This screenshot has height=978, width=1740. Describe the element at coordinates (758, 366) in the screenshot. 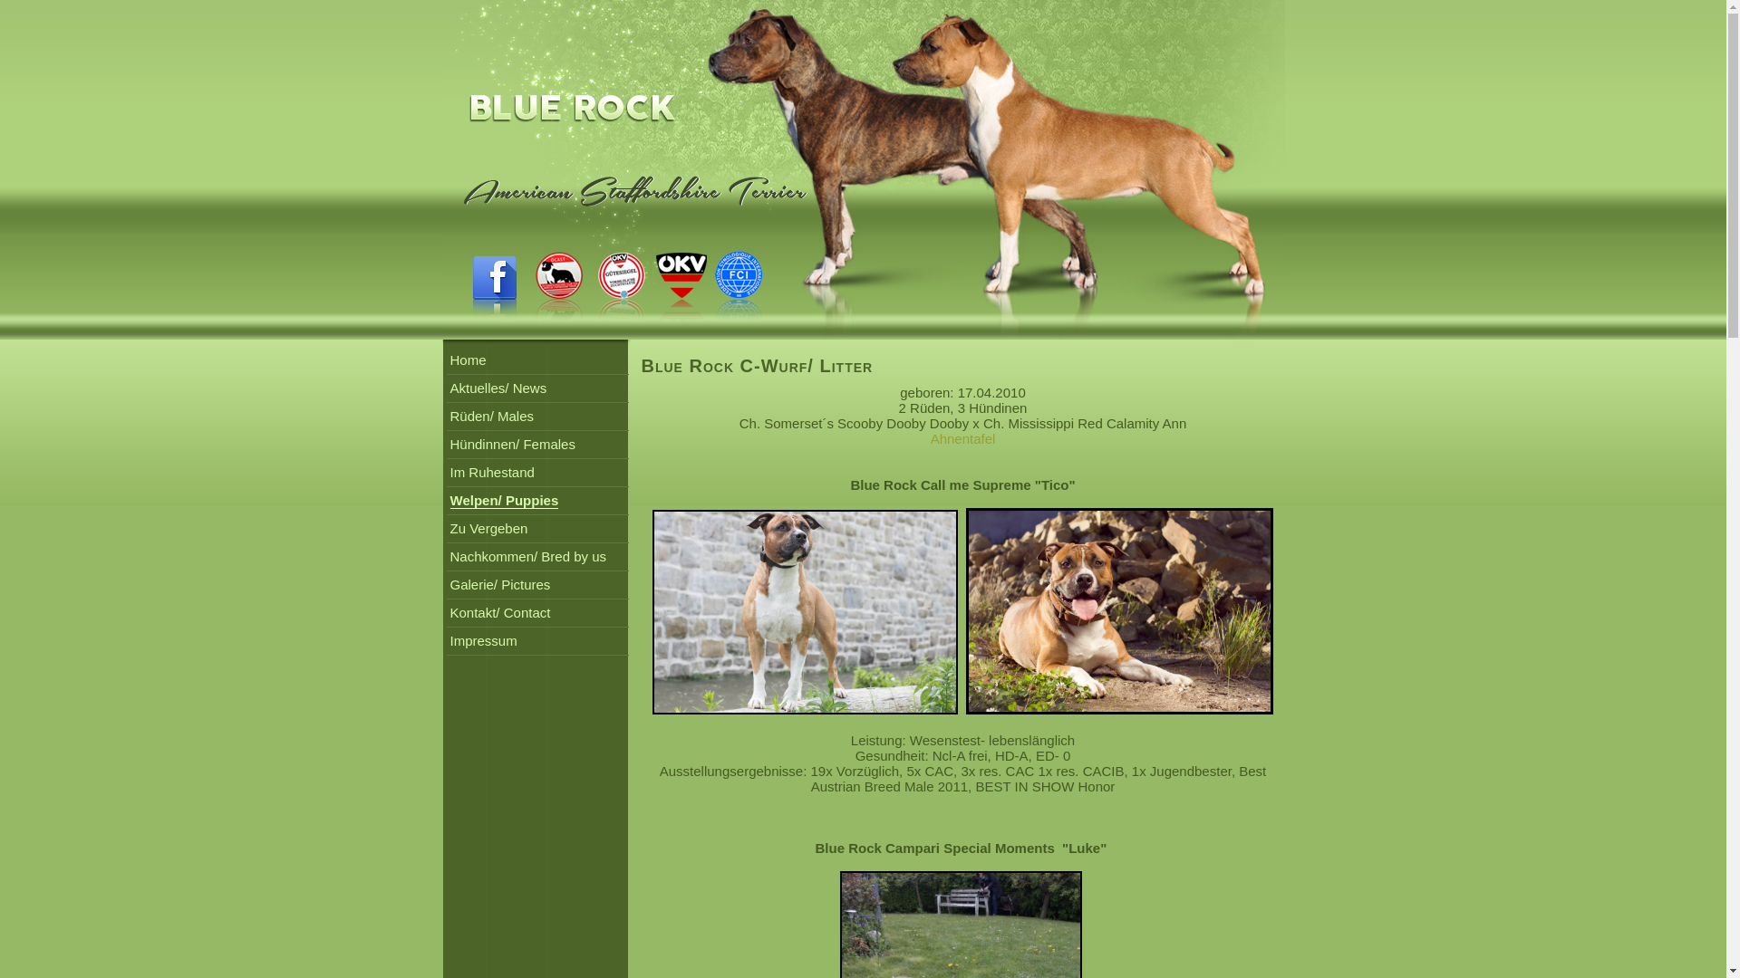

I see `Blue Rock C-Wurf/ Litter` at that location.